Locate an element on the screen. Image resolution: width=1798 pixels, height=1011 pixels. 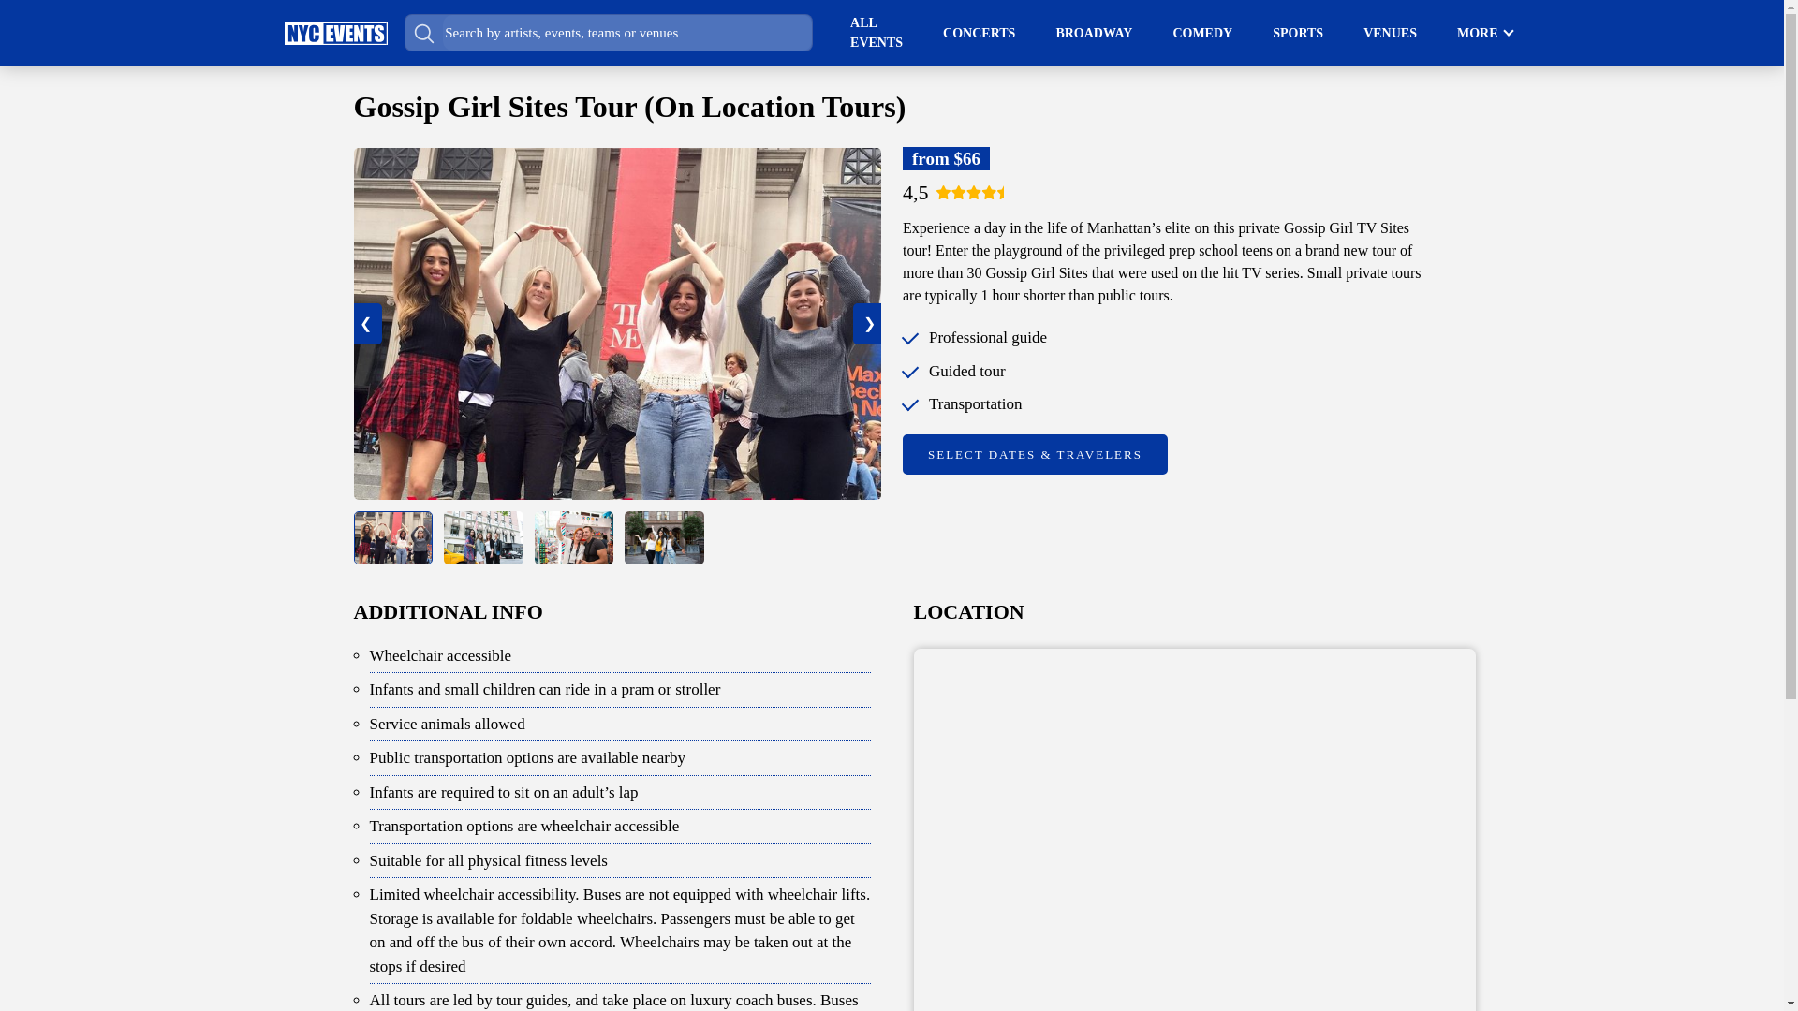
SPORTS is located at coordinates (1298, 32).